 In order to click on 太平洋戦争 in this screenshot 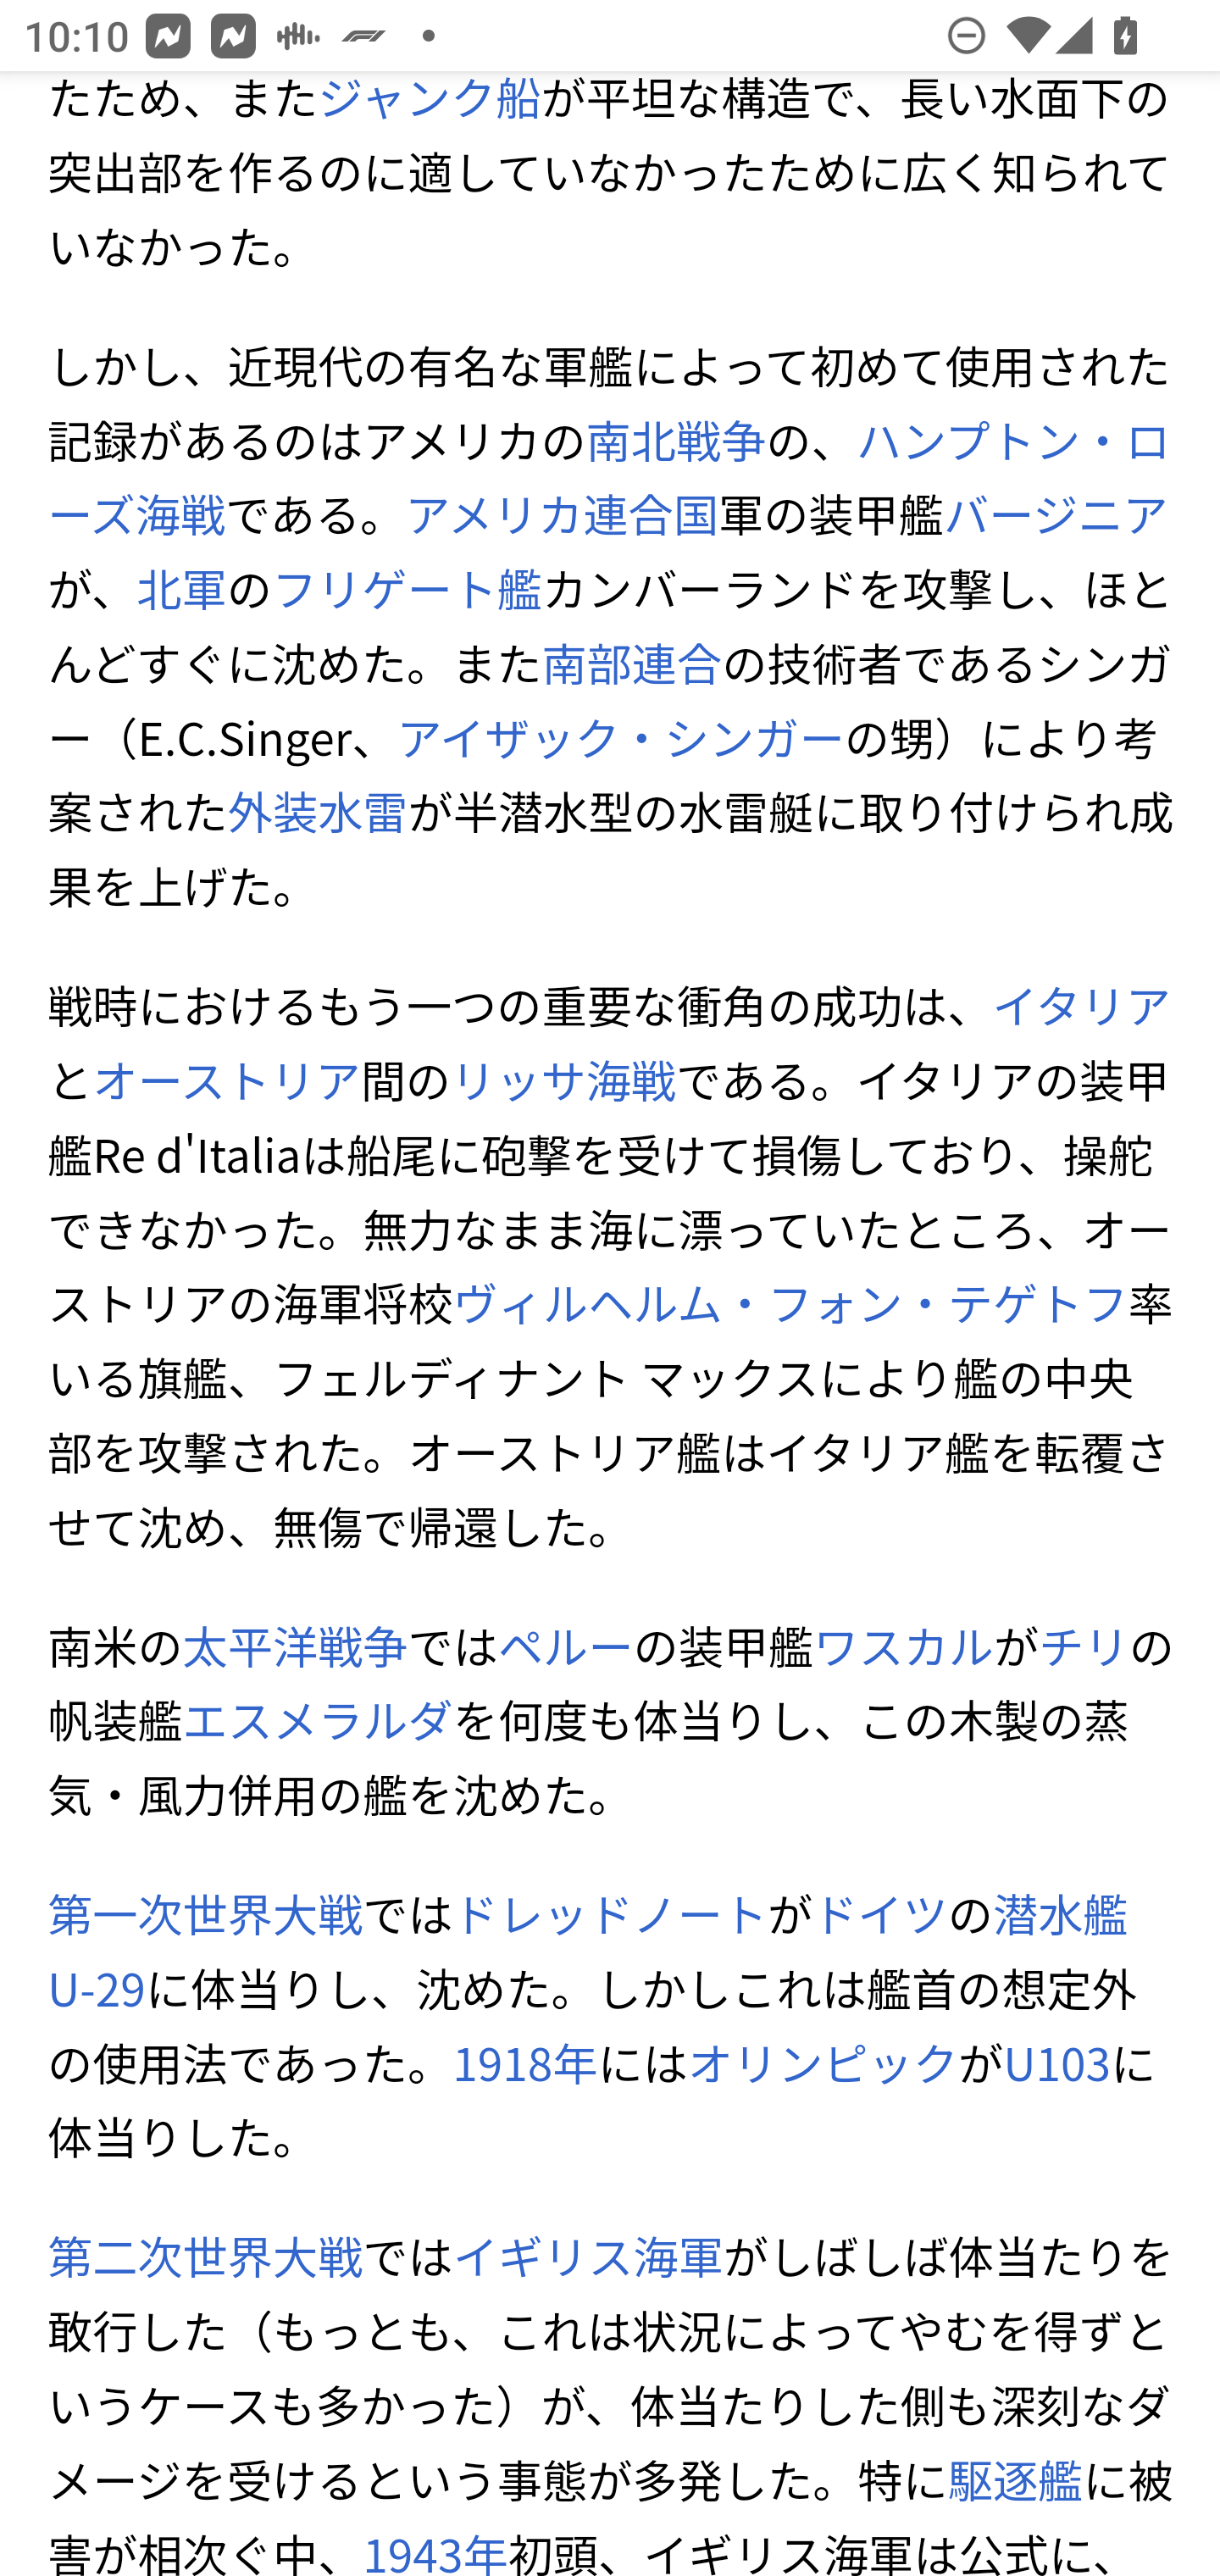, I will do `click(295, 1647)`.